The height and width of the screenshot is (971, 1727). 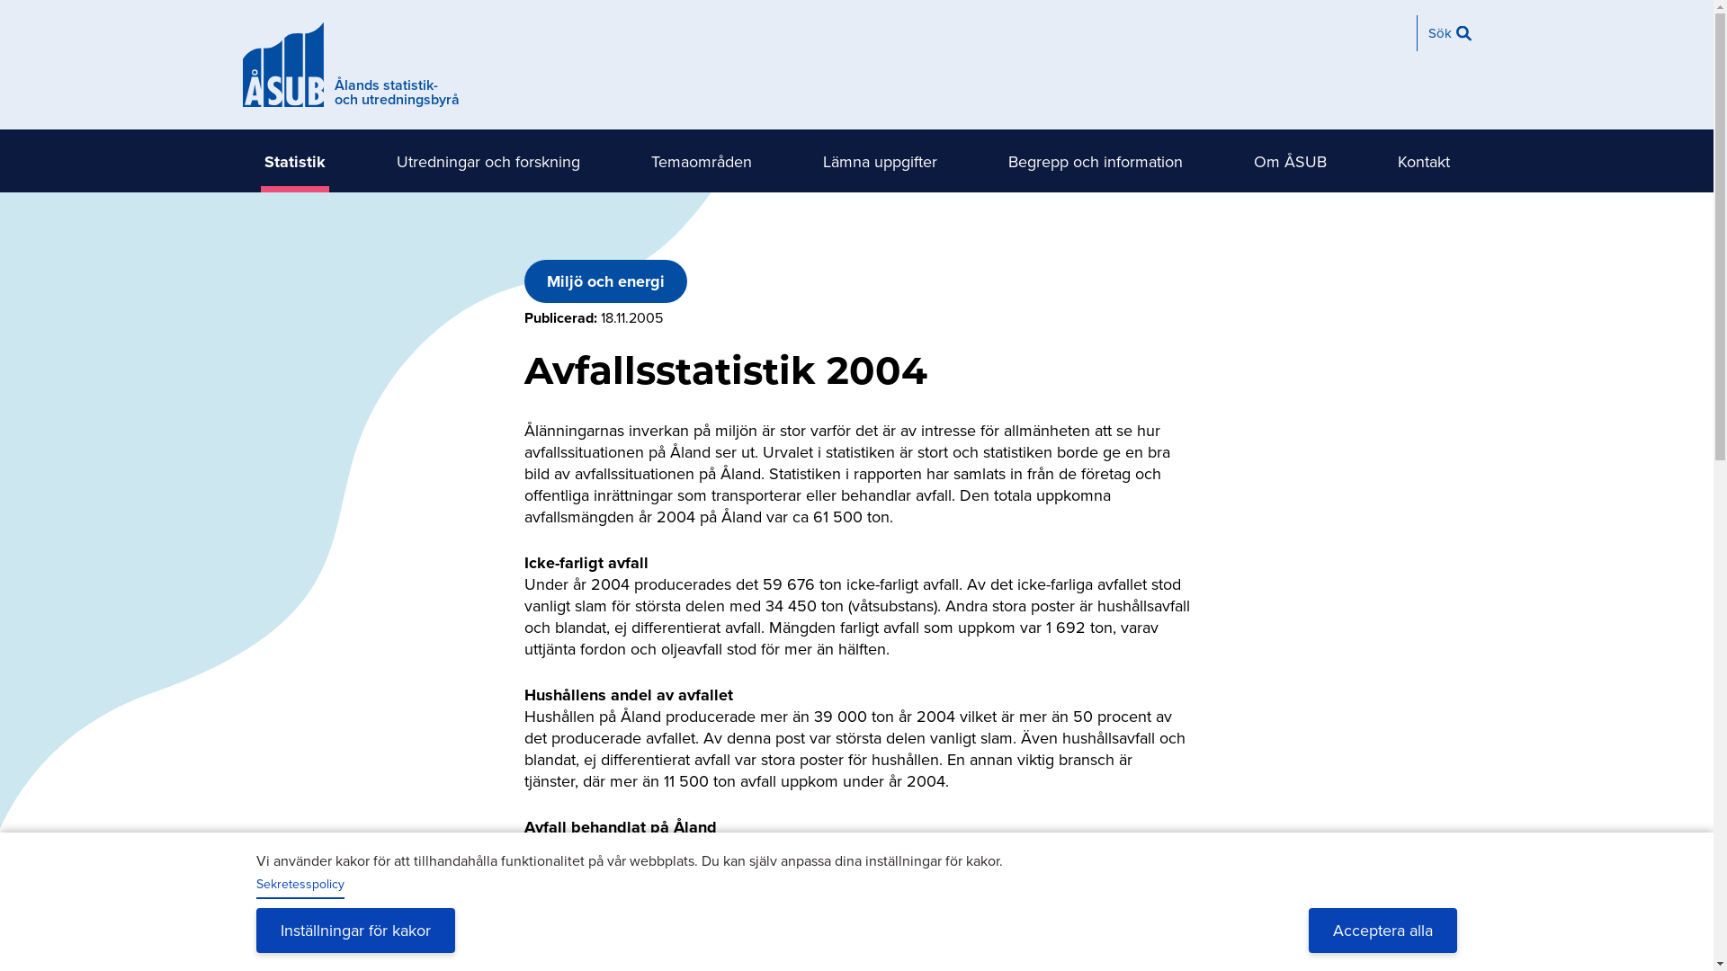 What do you see at coordinates (1383, 931) in the screenshot?
I see `Acceptera alla` at bounding box center [1383, 931].